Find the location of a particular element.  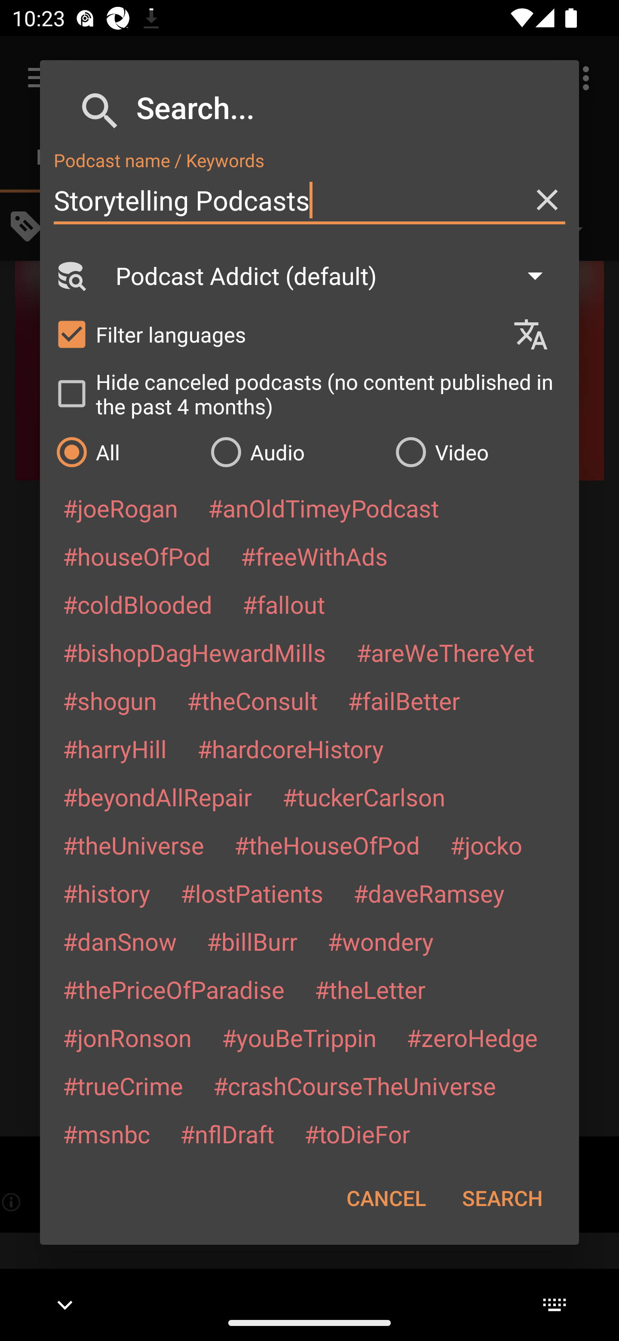

#areWeThereYet is located at coordinates (445, 652).